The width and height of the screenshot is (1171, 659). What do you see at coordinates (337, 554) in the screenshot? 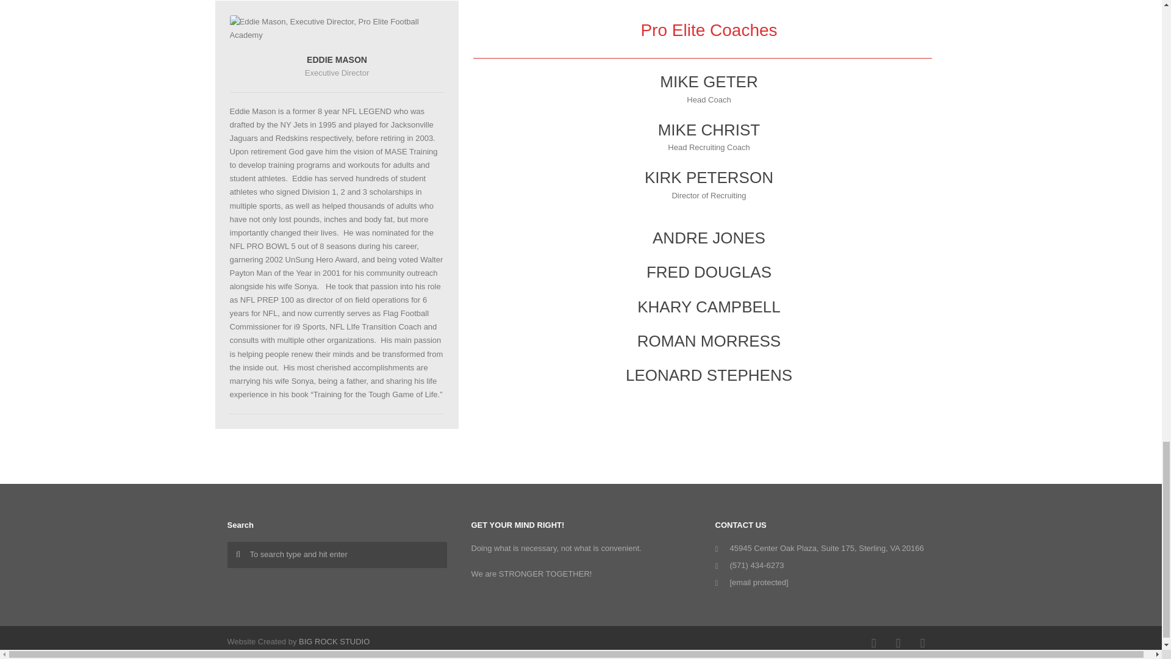
I see `To search type and hit enter` at bounding box center [337, 554].